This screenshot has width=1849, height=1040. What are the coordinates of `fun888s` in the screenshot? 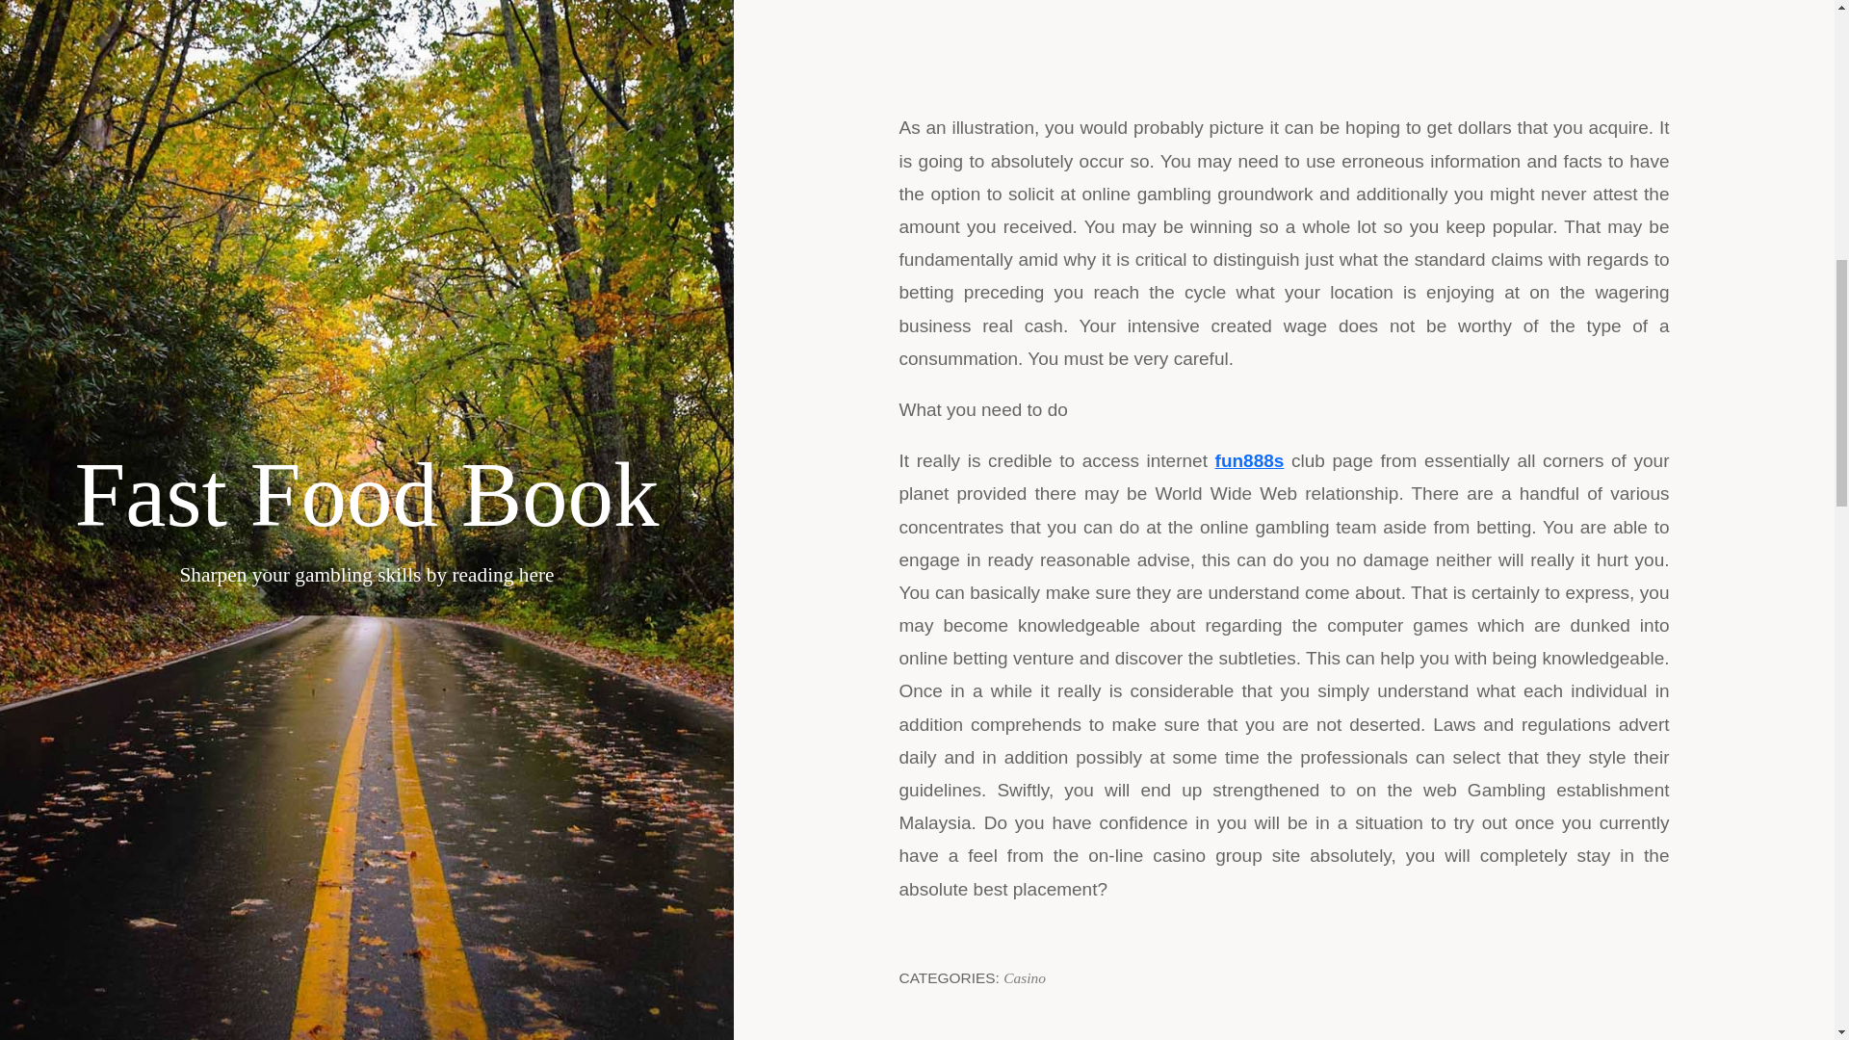 It's located at (1250, 460).